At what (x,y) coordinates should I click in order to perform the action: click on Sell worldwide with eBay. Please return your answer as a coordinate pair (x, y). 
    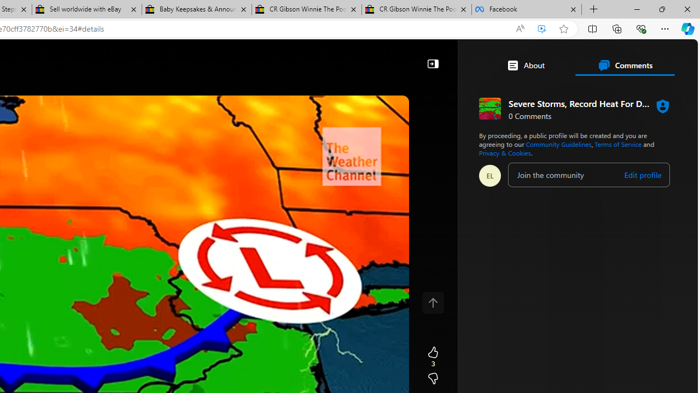
    Looking at the image, I should click on (86, 10).